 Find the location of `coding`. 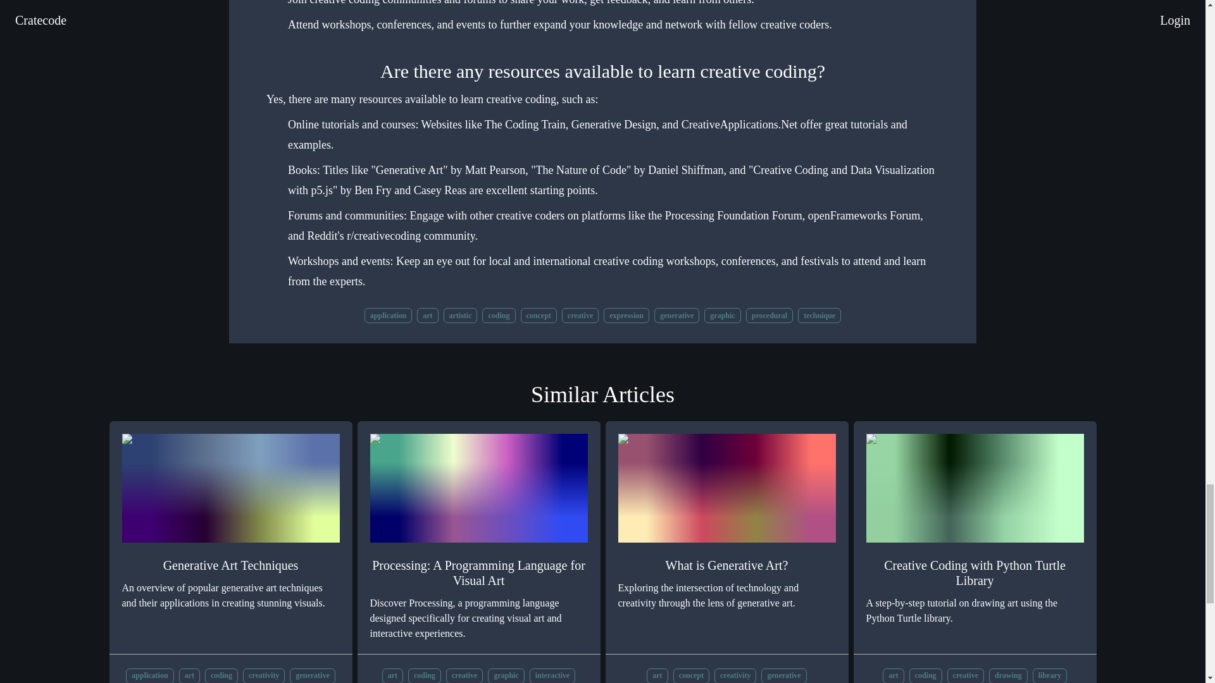

coding is located at coordinates (499, 314).